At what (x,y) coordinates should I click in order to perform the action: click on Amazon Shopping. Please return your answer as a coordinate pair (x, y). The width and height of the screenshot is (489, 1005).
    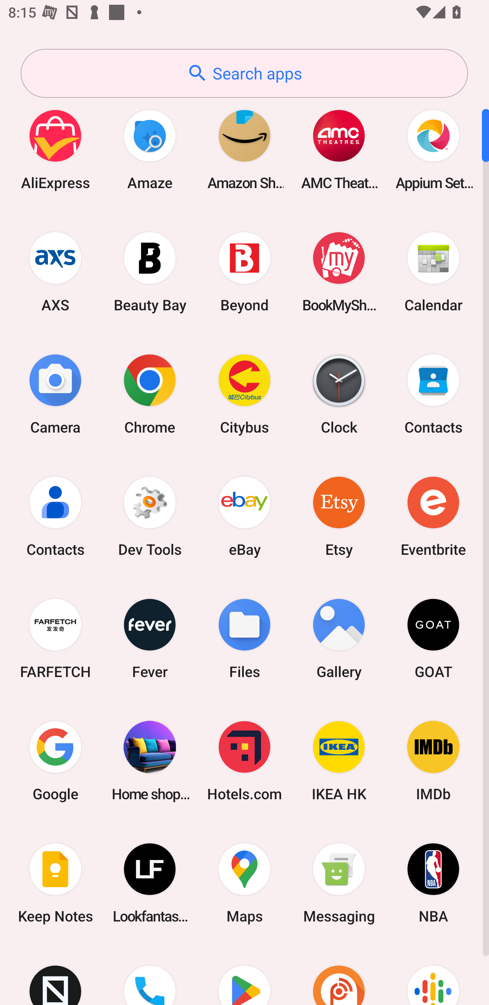
    Looking at the image, I should click on (244, 149).